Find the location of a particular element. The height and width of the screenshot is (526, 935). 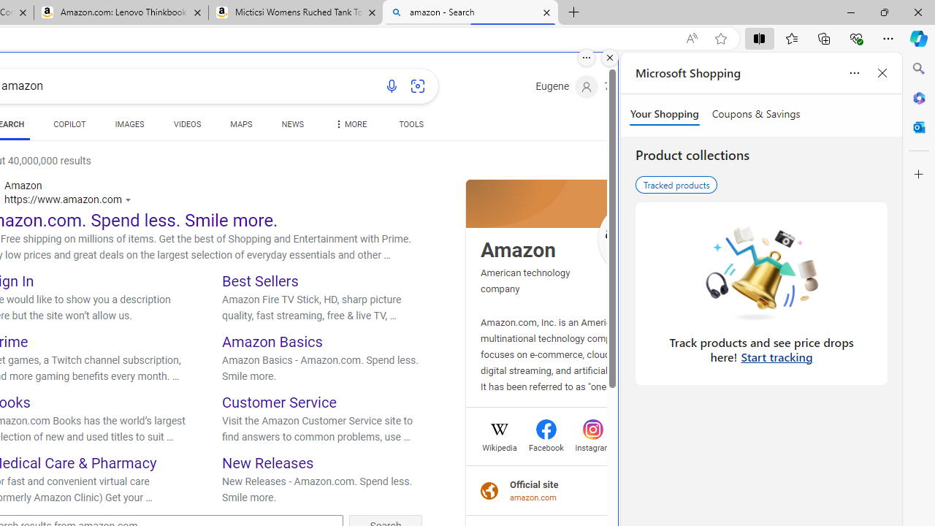

Facebook is located at coordinates (546, 446).